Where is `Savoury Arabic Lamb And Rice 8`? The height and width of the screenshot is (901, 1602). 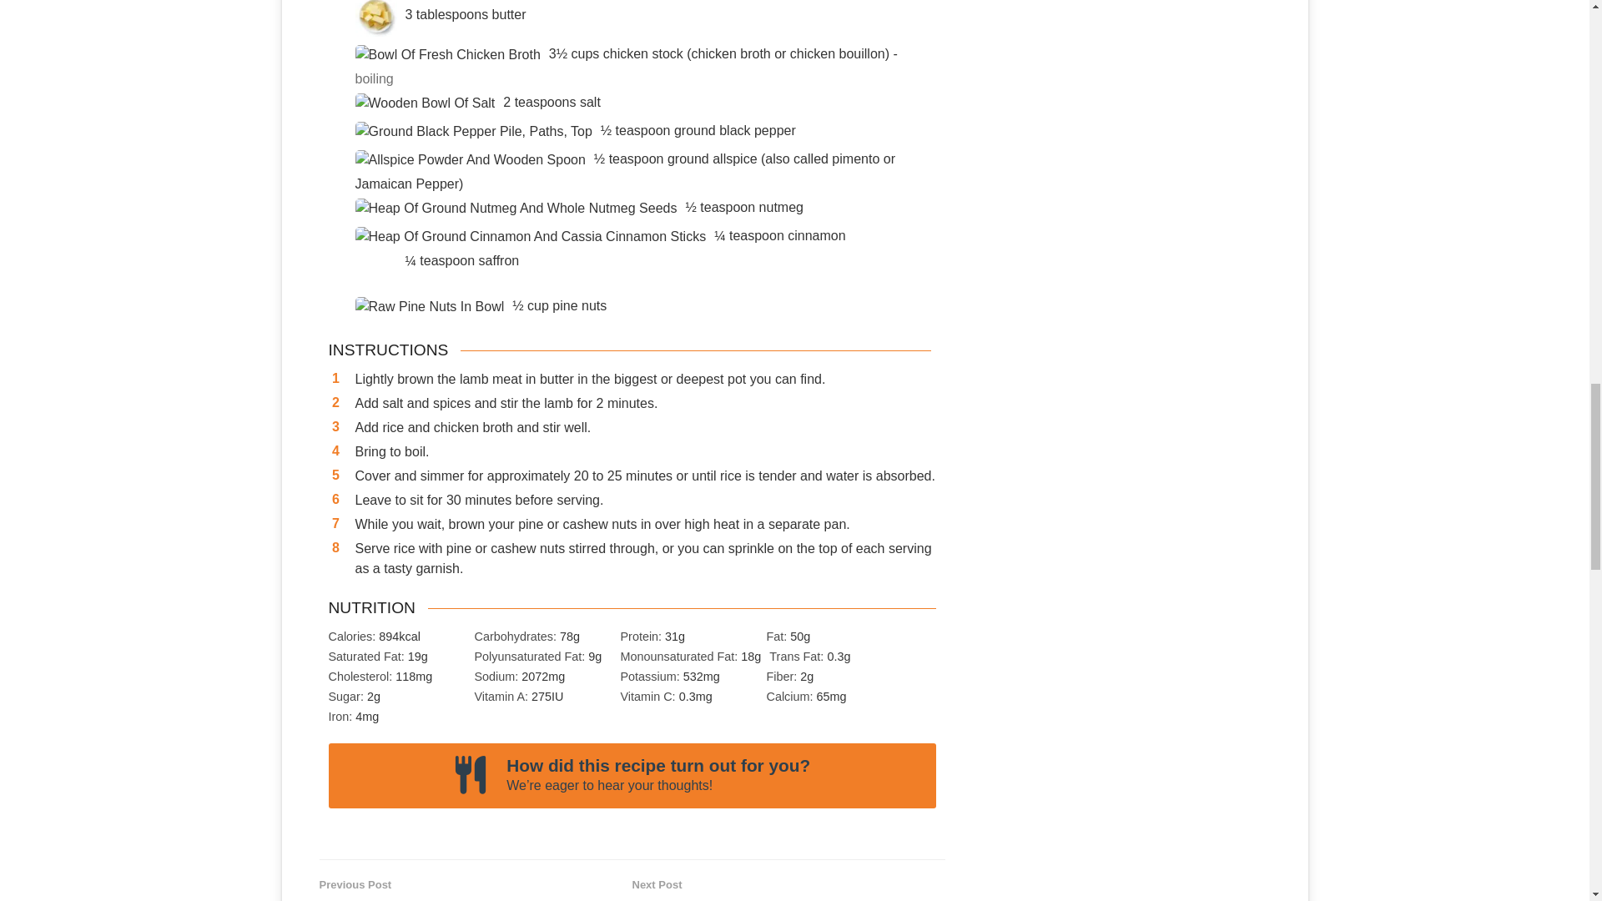 Savoury Arabic Lamb And Rice 8 is located at coordinates (426, 103).